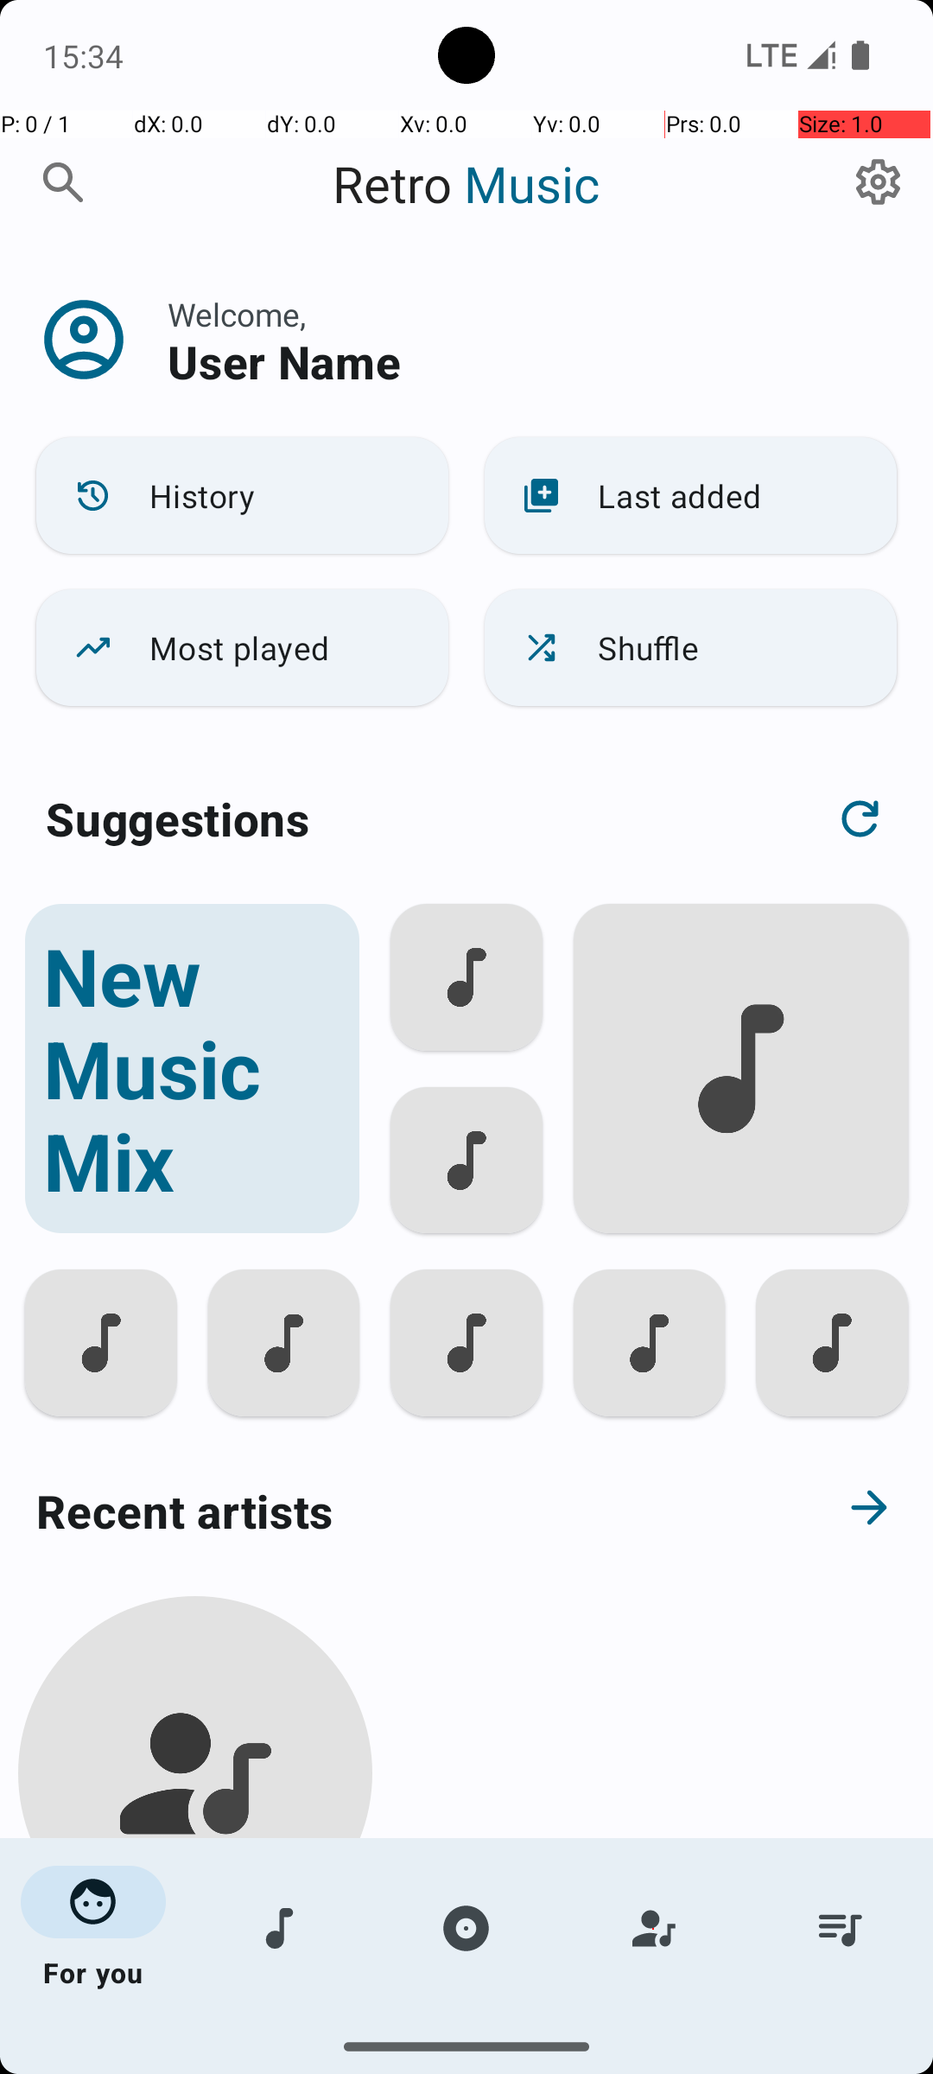 This screenshot has height=2074, width=933. What do you see at coordinates (284, 361) in the screenshot?
I see `User Name` at bounding box center [284, 361].